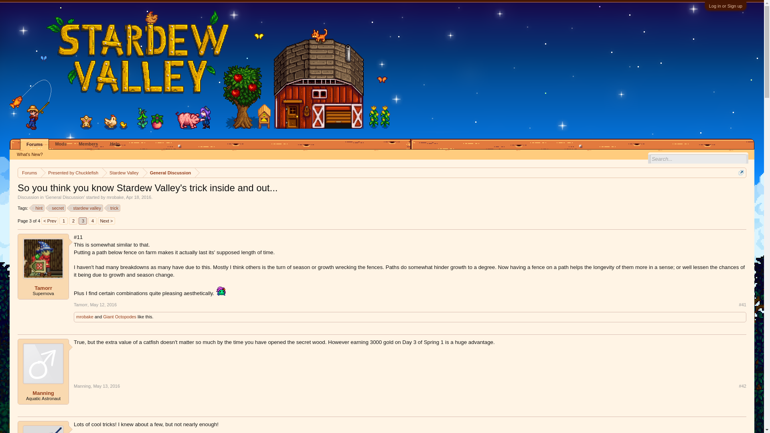 The width and height of the screenshot is (770, 433). Describe the element at coordinates (741, 172) in the screenshot. I see `Open quick navigation` at that location.